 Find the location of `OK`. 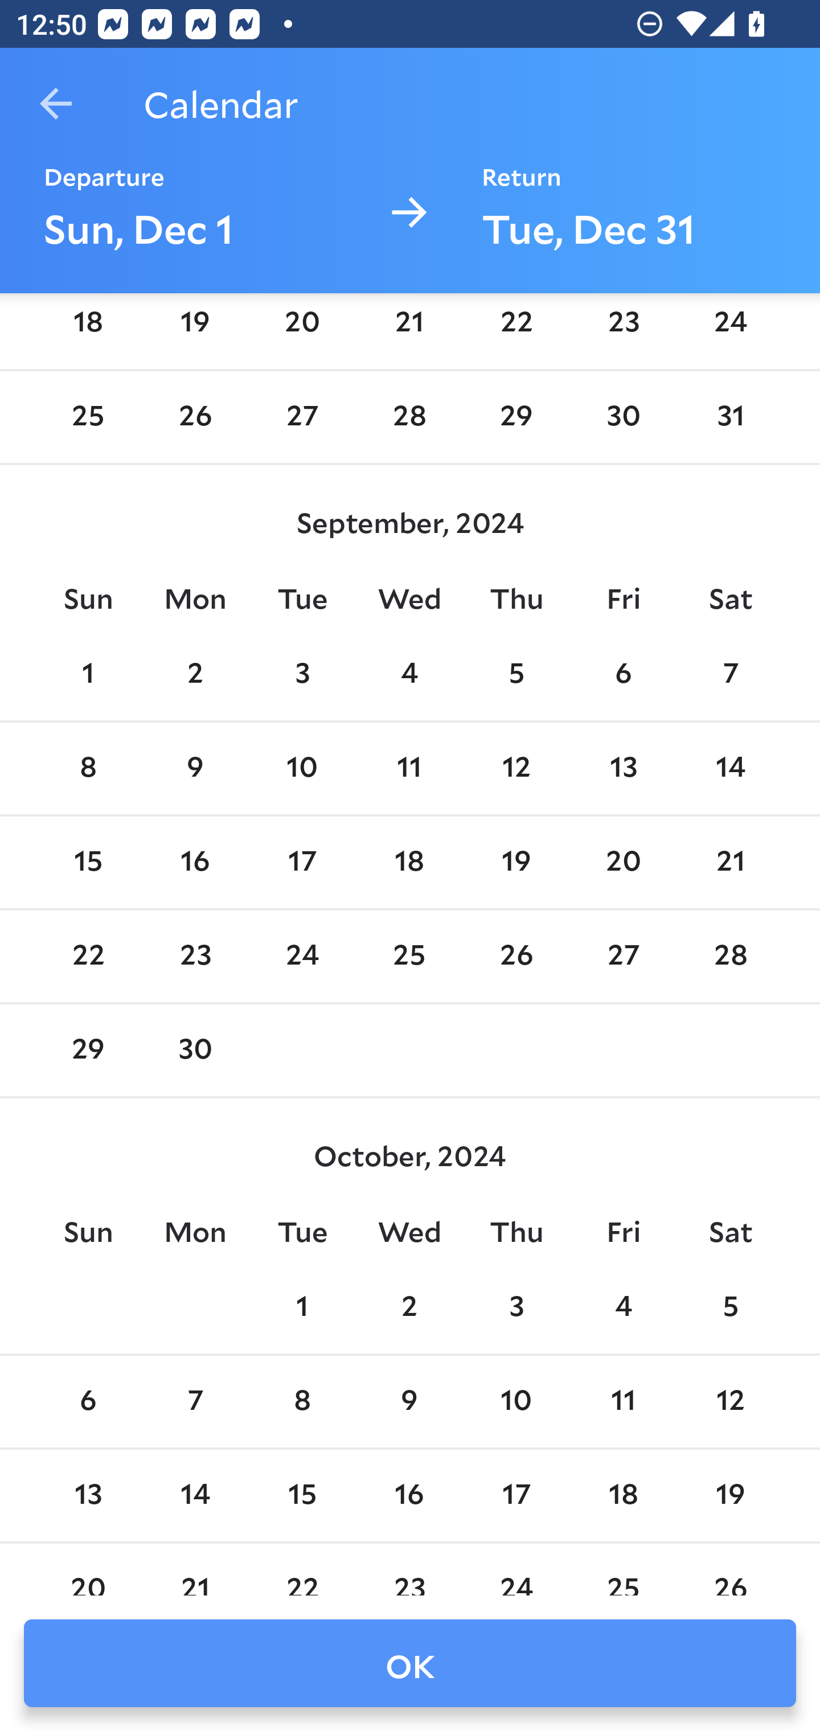

OK is located at coordinates (410, 1663).